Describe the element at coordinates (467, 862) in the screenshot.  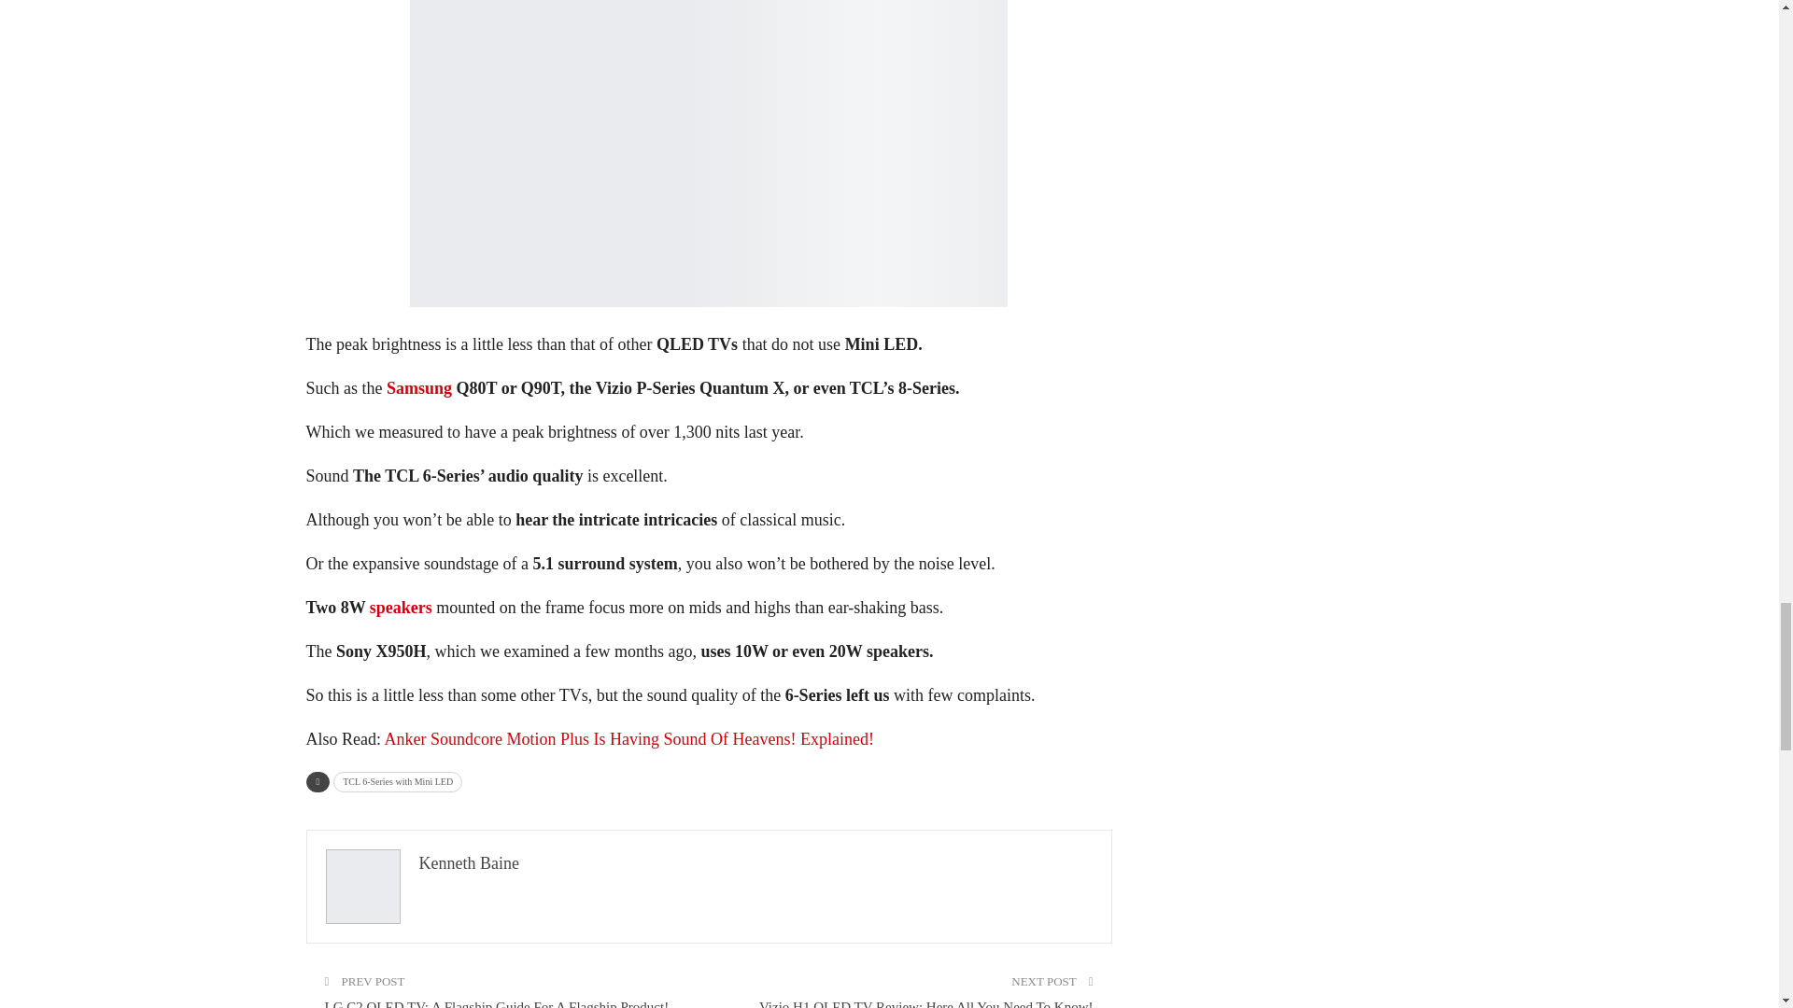
I see `Kenneth Baine` at that location.